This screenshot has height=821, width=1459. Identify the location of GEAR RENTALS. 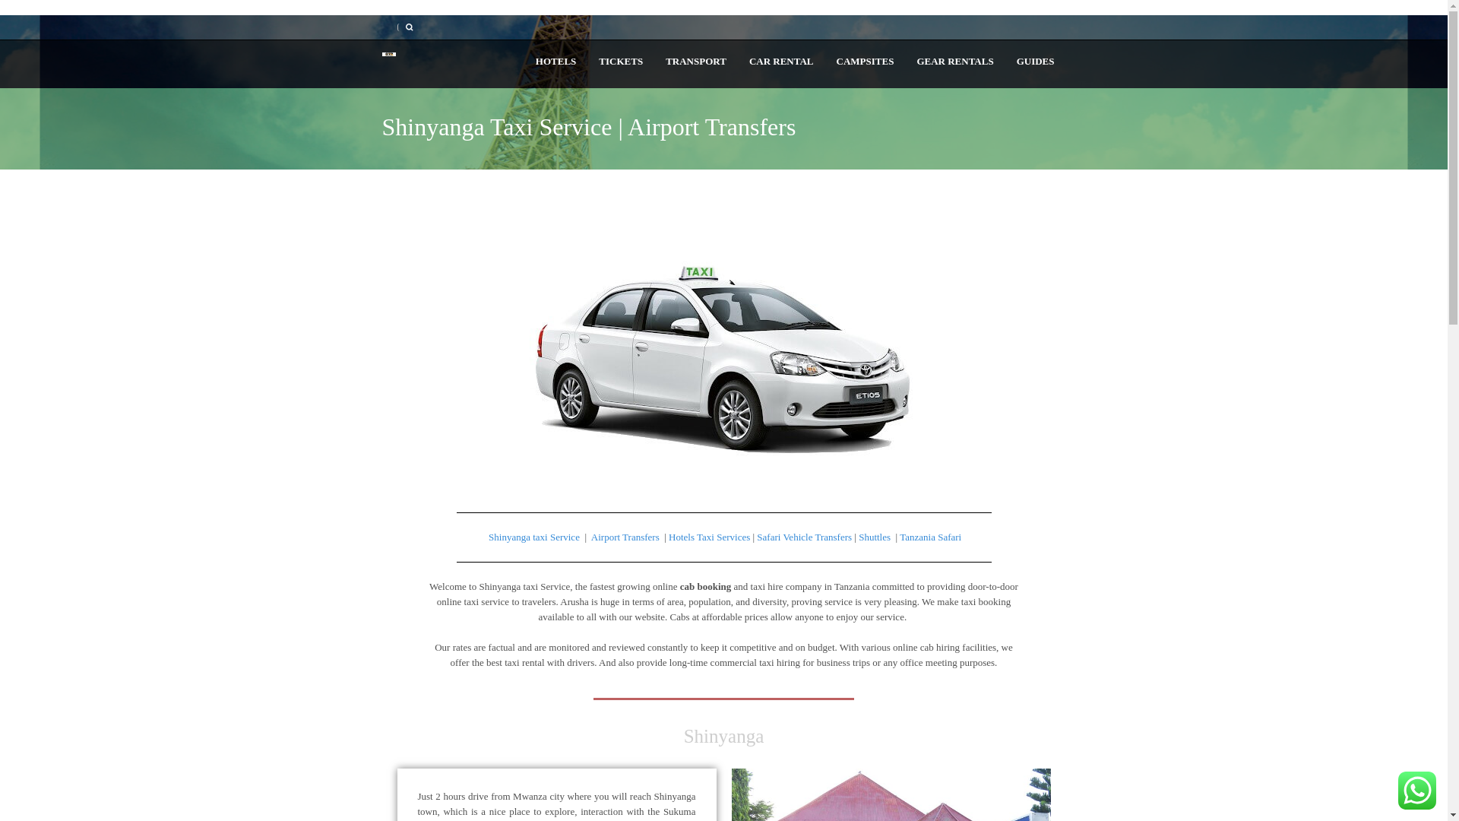
(954, 61).